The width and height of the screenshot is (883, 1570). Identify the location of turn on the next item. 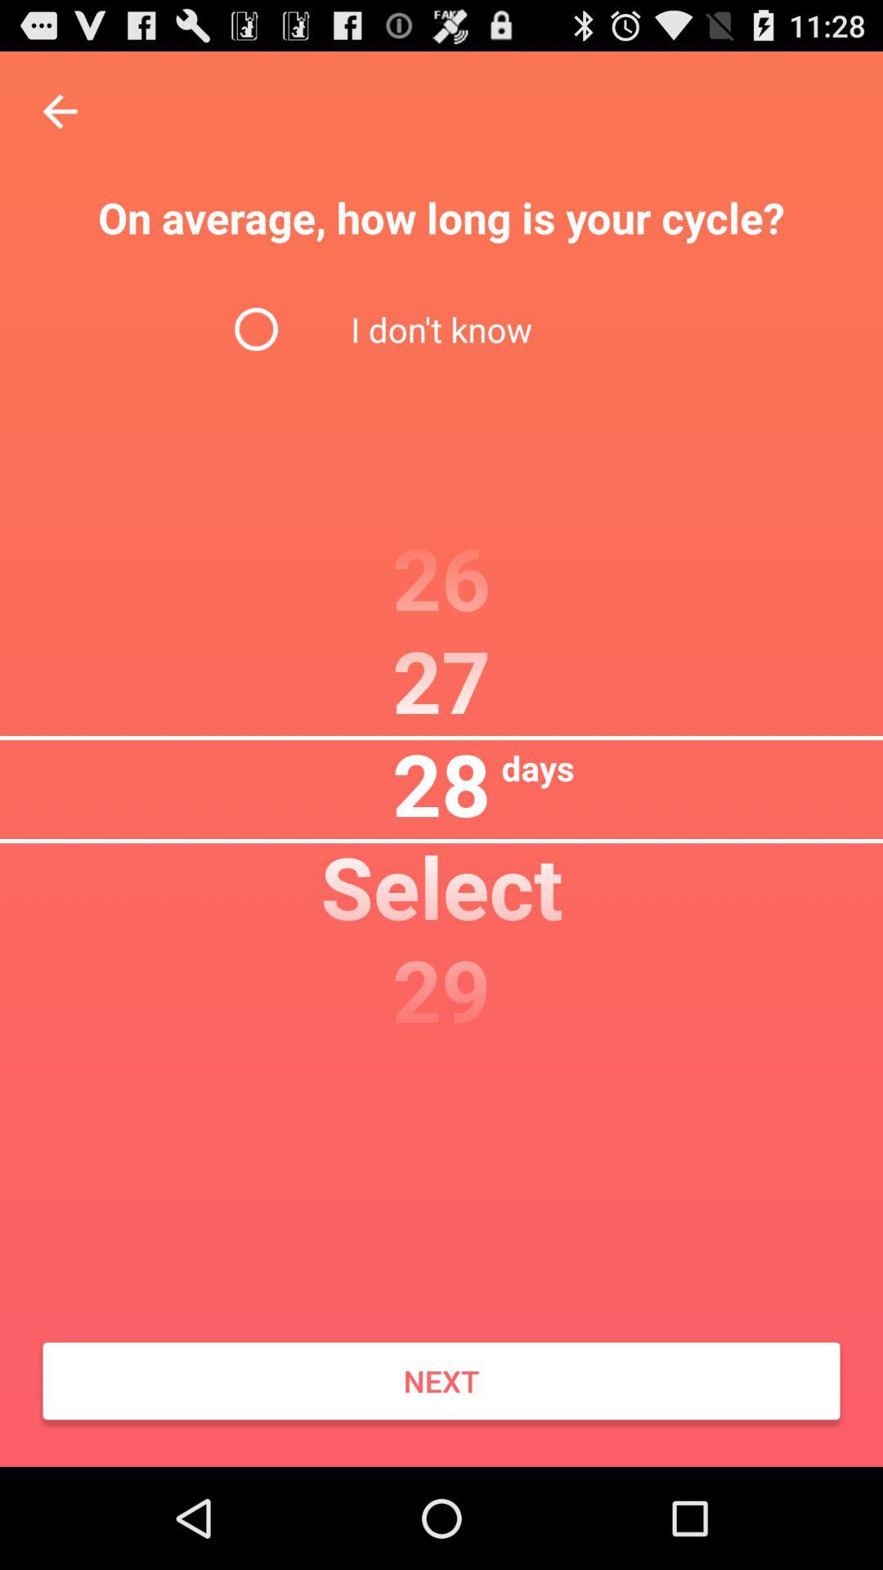
(441, 1381).